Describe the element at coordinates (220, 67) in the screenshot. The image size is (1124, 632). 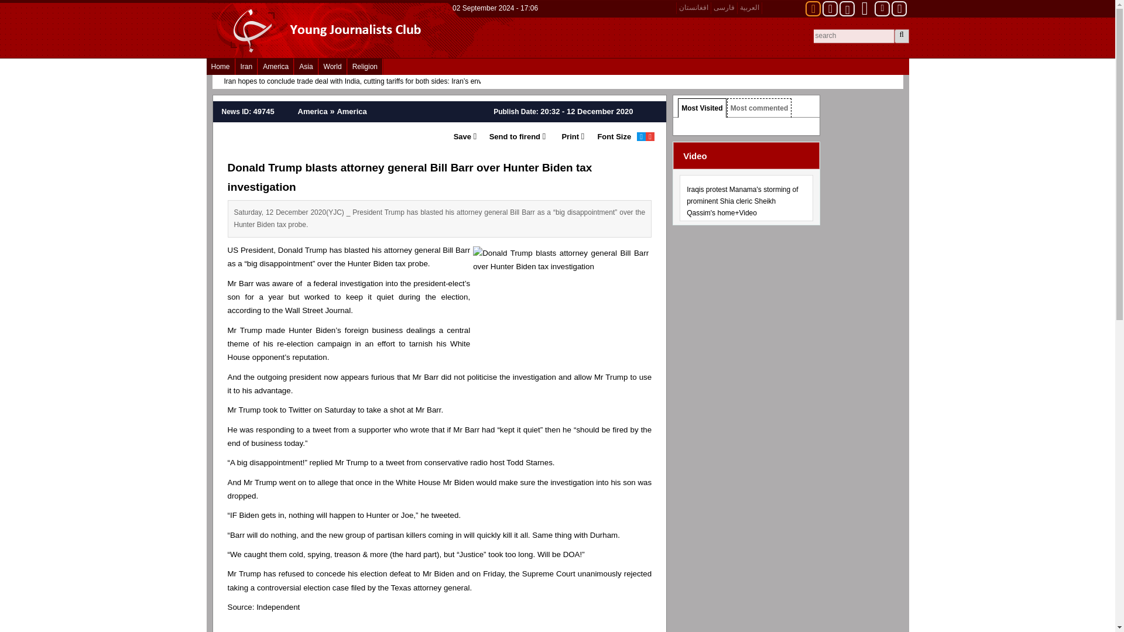
I see `Home` at that location.